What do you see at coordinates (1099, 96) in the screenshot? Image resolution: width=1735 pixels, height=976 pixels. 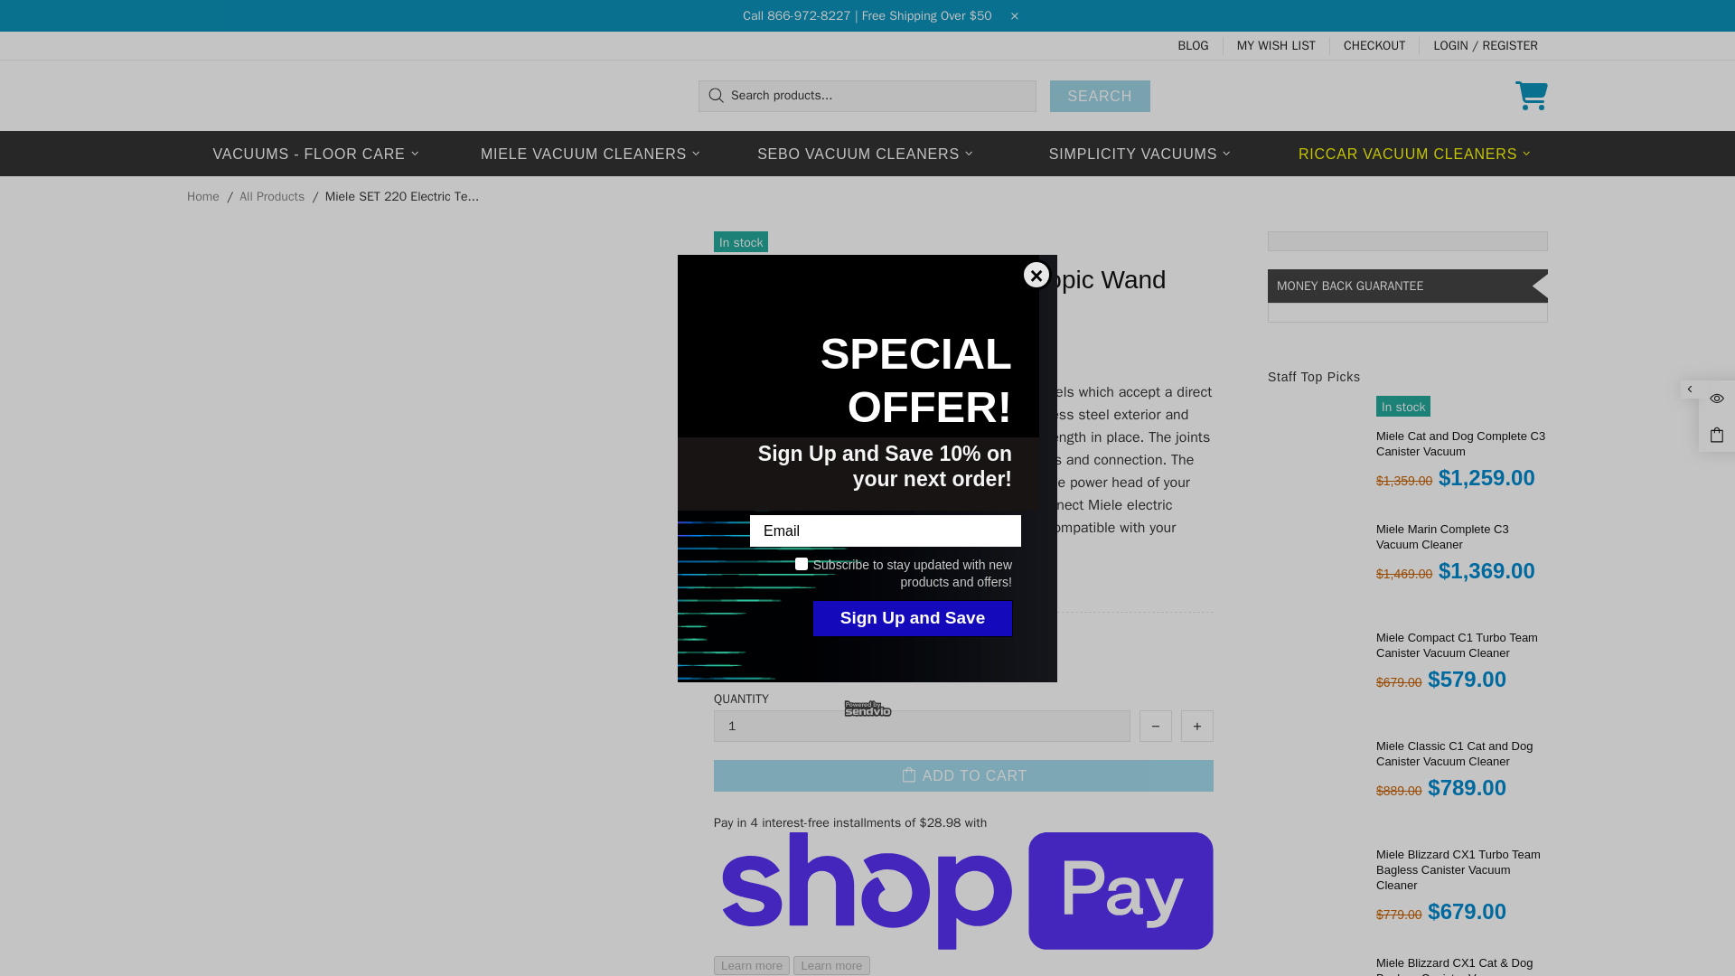 I see `SEARCH` at bounding box center [1099, 96].